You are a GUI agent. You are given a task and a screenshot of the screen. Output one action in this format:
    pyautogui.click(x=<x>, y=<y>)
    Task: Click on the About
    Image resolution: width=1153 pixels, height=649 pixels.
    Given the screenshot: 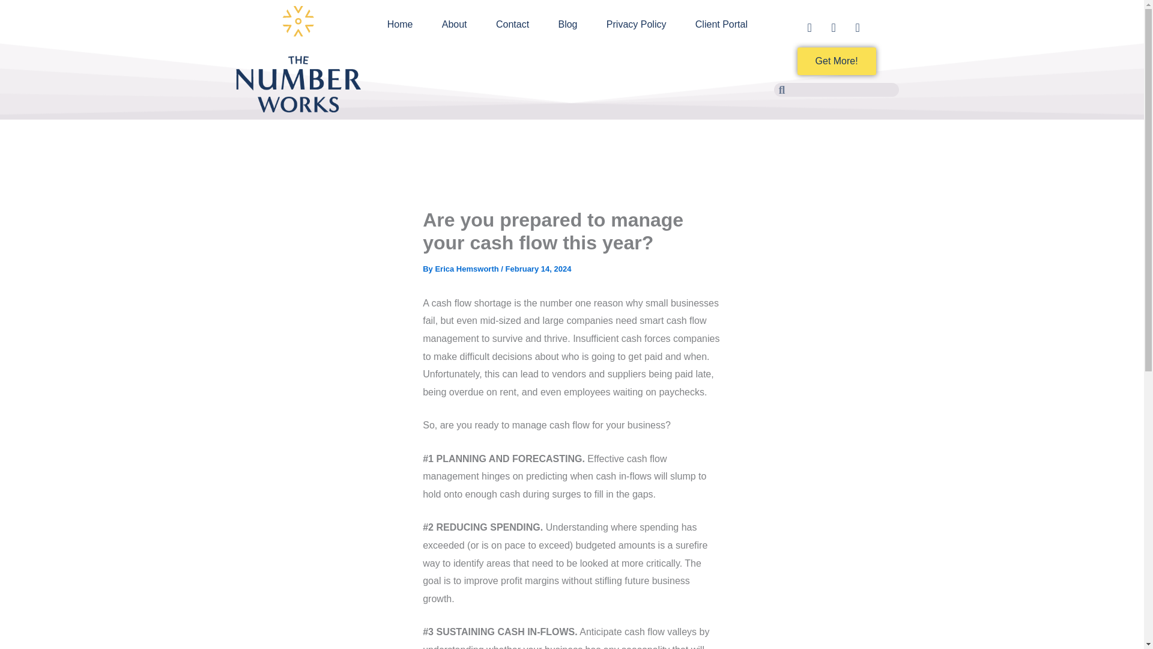 What is the action you would take?
    pyautogui.click(x=455, y=24)
    